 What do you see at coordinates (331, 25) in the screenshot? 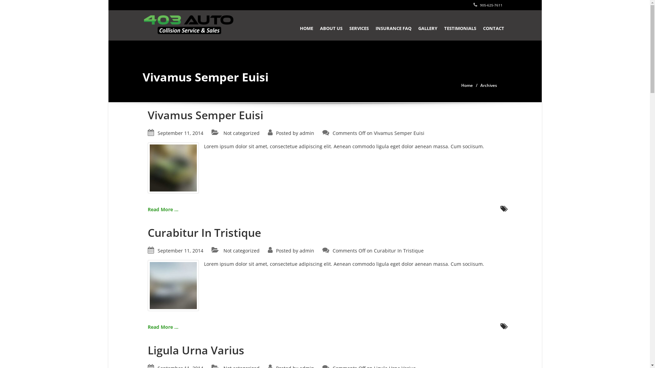
I see `ABOUT US` at bounding box center [331, 25].